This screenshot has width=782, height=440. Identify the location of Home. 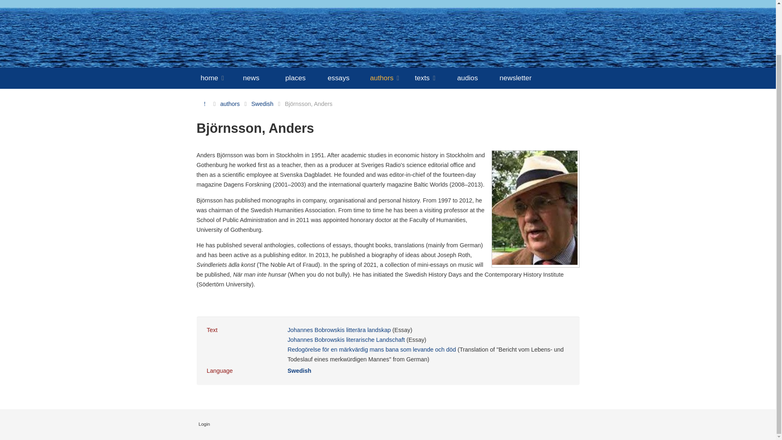
(204, 104).